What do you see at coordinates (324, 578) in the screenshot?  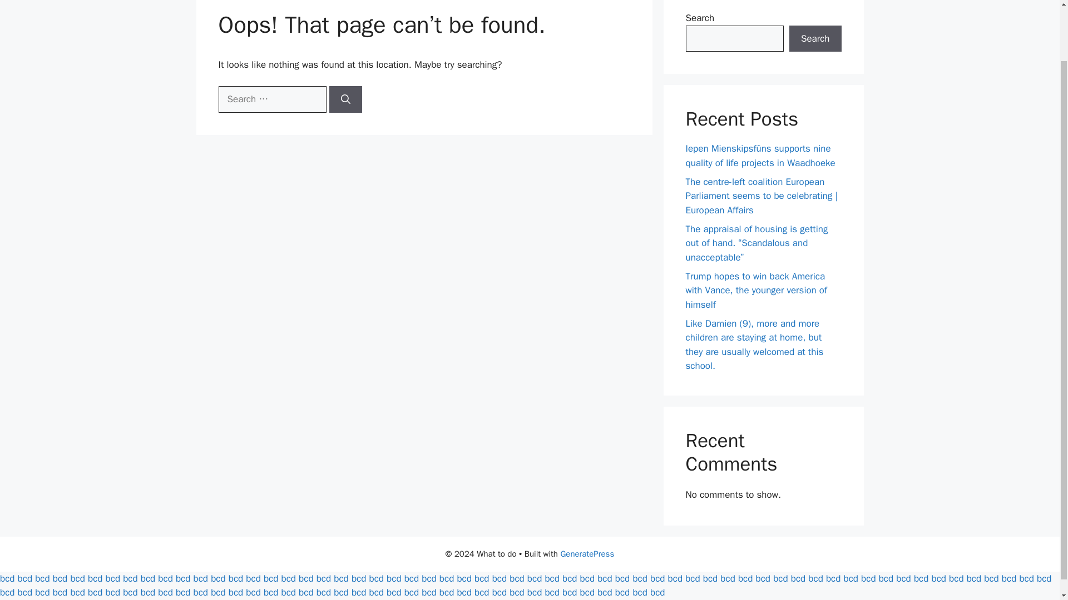 I see `bcd` at bounding box center [324, 578].